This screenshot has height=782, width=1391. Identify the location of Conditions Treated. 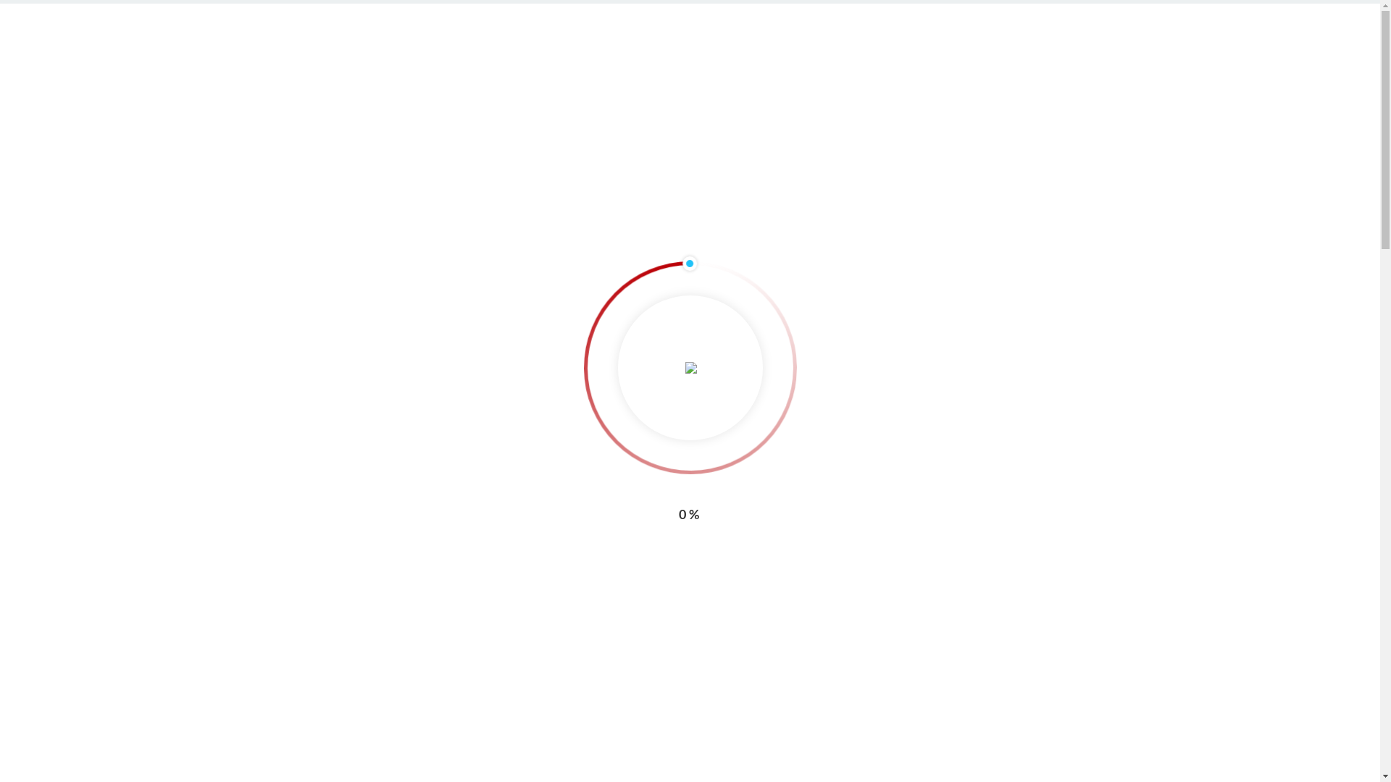
(316, 737).